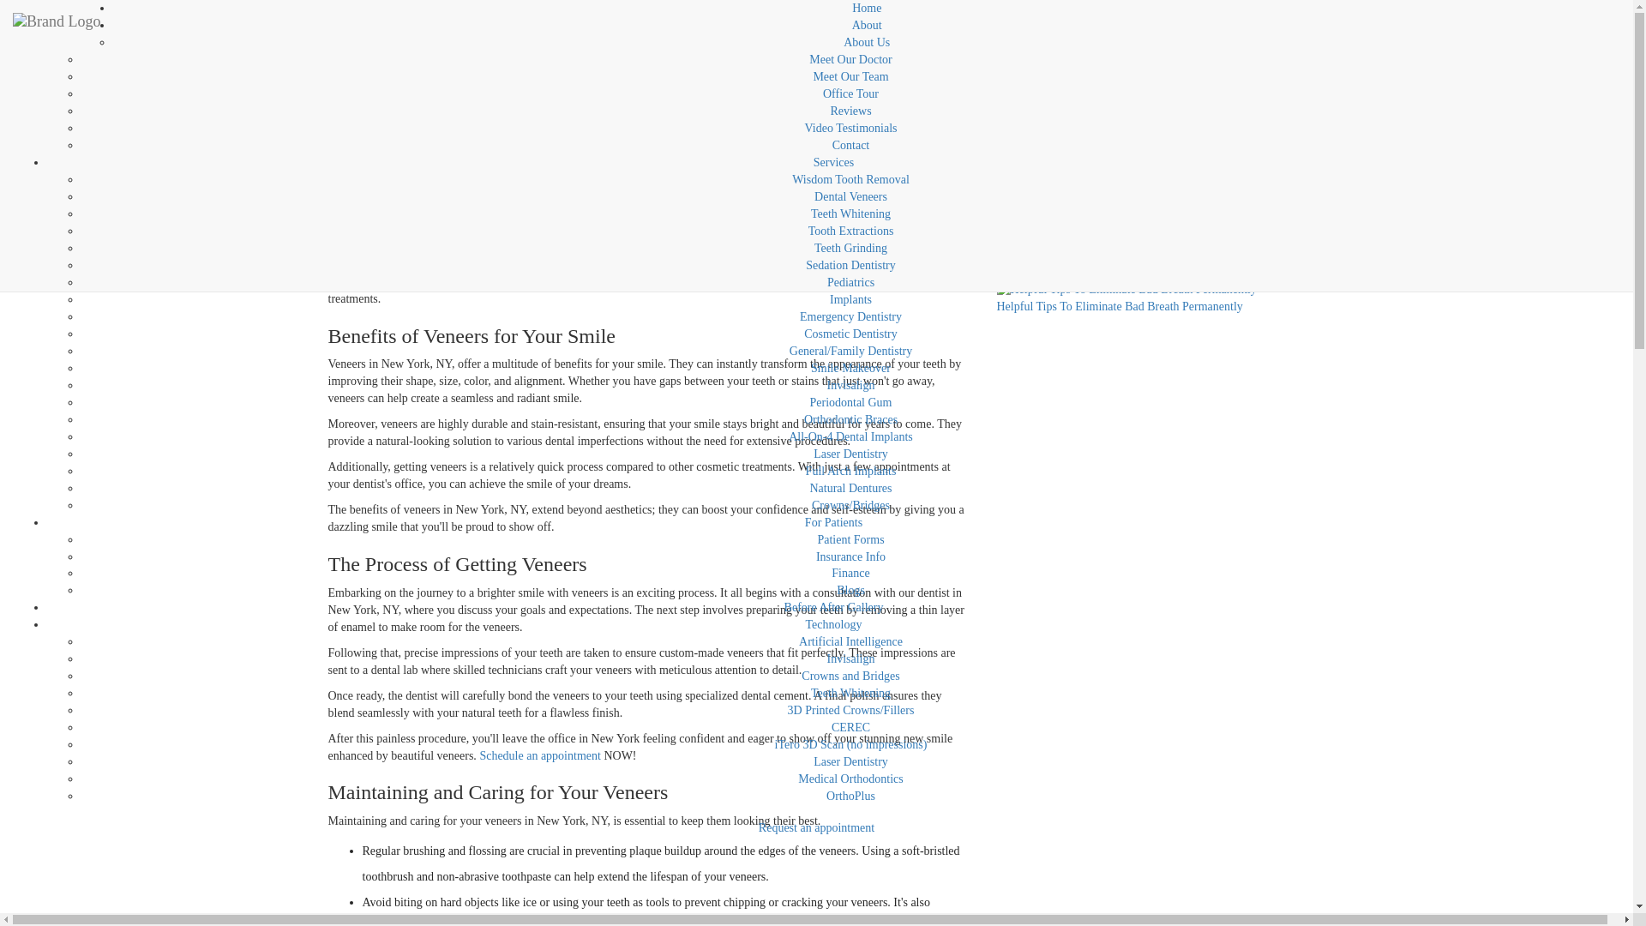 Image resolution: width=1646 pixels, height=926 pixels. What do you see at coordinates (866, 43) in the screenshot?
I see `About Us` at bounding box center [866, 43].